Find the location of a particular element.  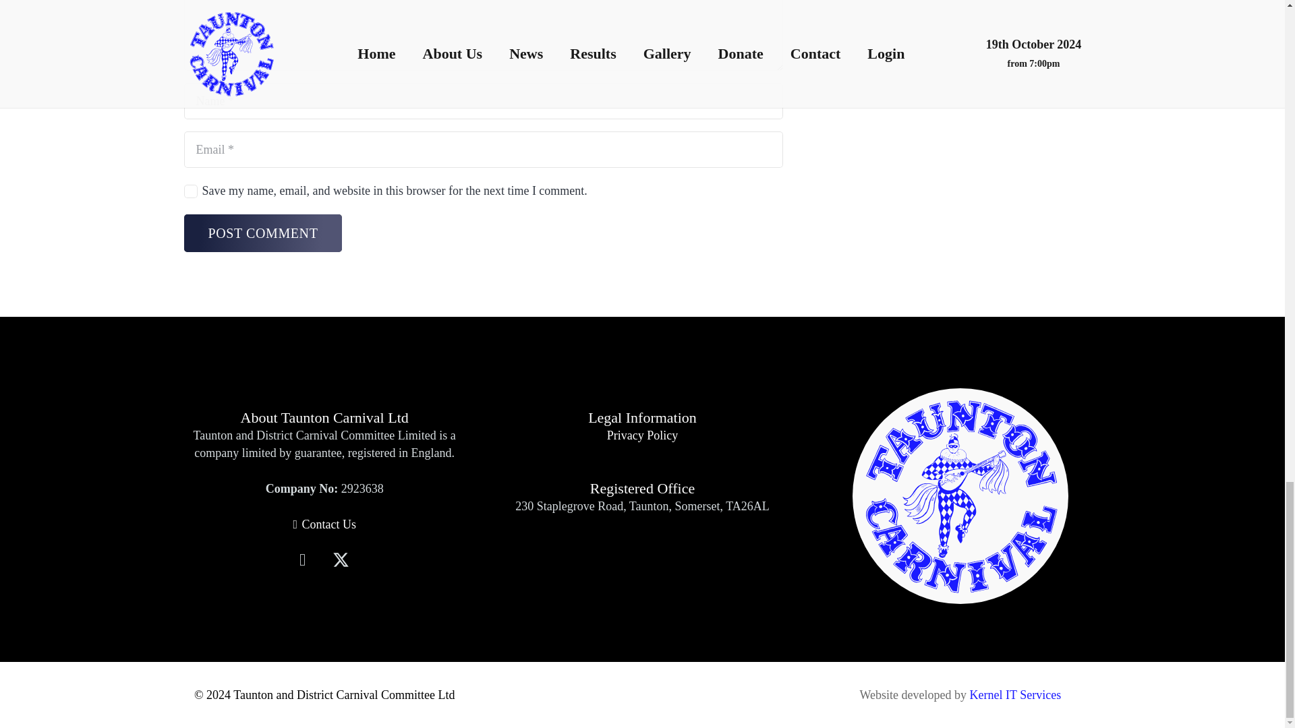

Contact Us is located at coordinates (324, 524).